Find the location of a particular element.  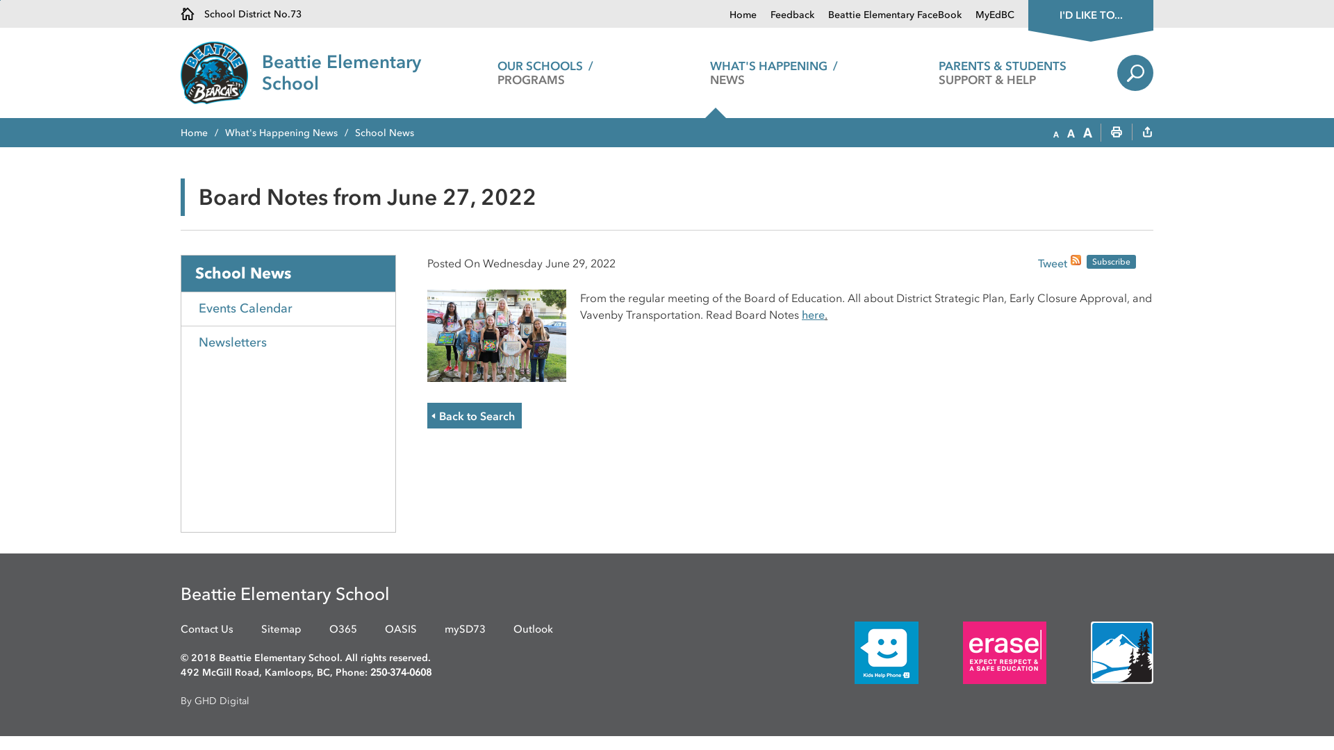

School News is located at coordinates (288, 274).